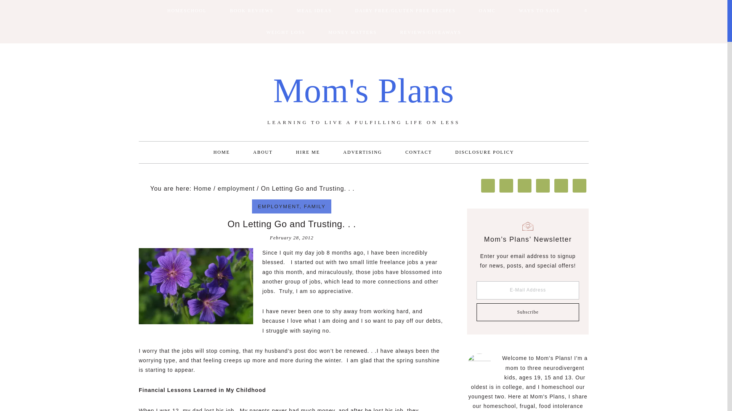 Image resolution: width=732 pixels, height=411 pixels. I want to click on MONEY MATTERS, so click(352, 33).